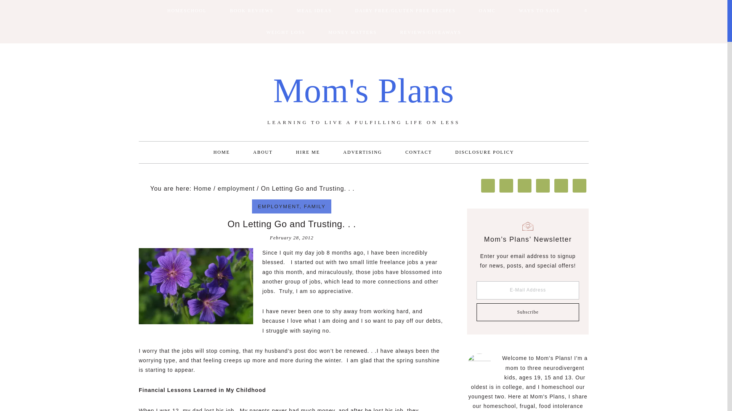 Image resolution: width=732 pixels, height=411 pixels. I want to click on MONEY MATTERS, so click(352, 33).